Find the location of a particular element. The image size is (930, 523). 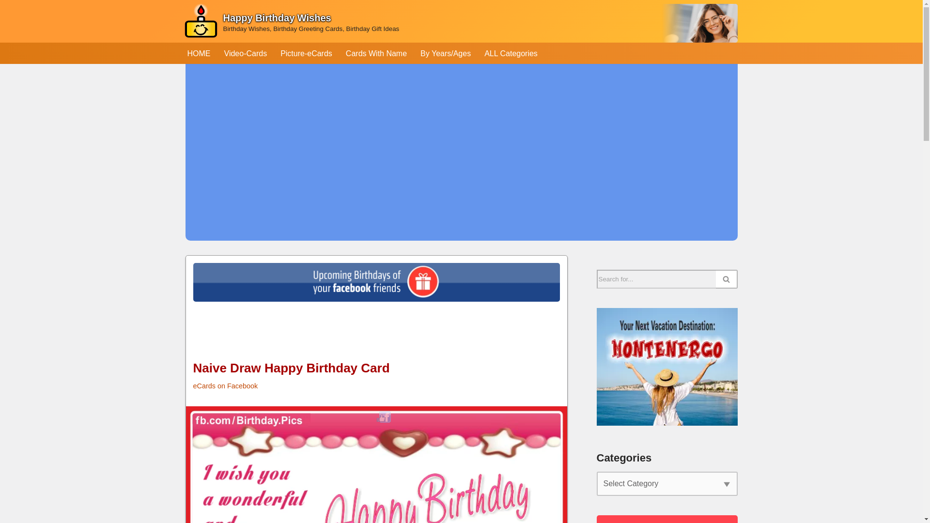

Skip to content is located at coordinates (7, 20).